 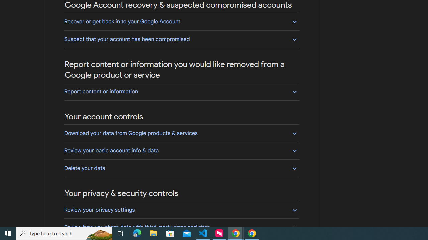 What do you see at coordinates (181, 210) in the screenshot?
I see `Review your privacy settings` at bounding box center [181, 210].